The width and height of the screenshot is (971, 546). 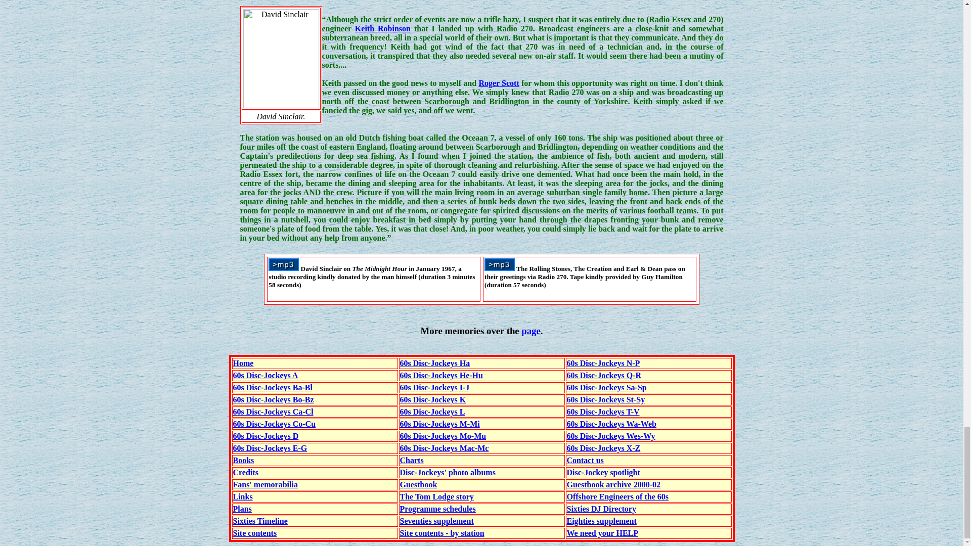 I want to click on 60s Disc-Jockeys Ha, so click(x=434, y=363).